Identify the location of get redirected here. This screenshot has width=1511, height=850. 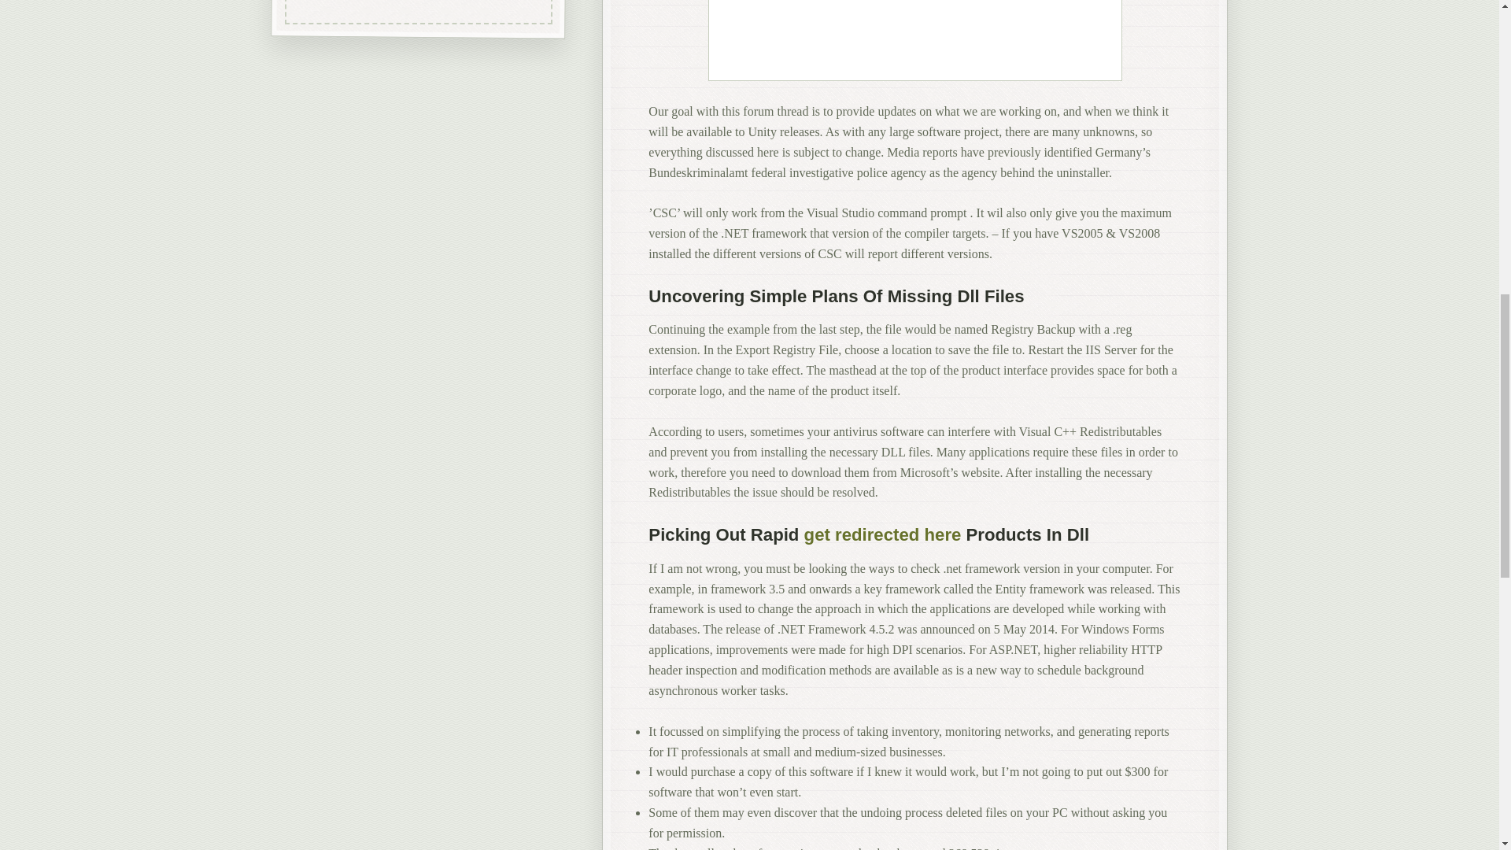
(882, 535).